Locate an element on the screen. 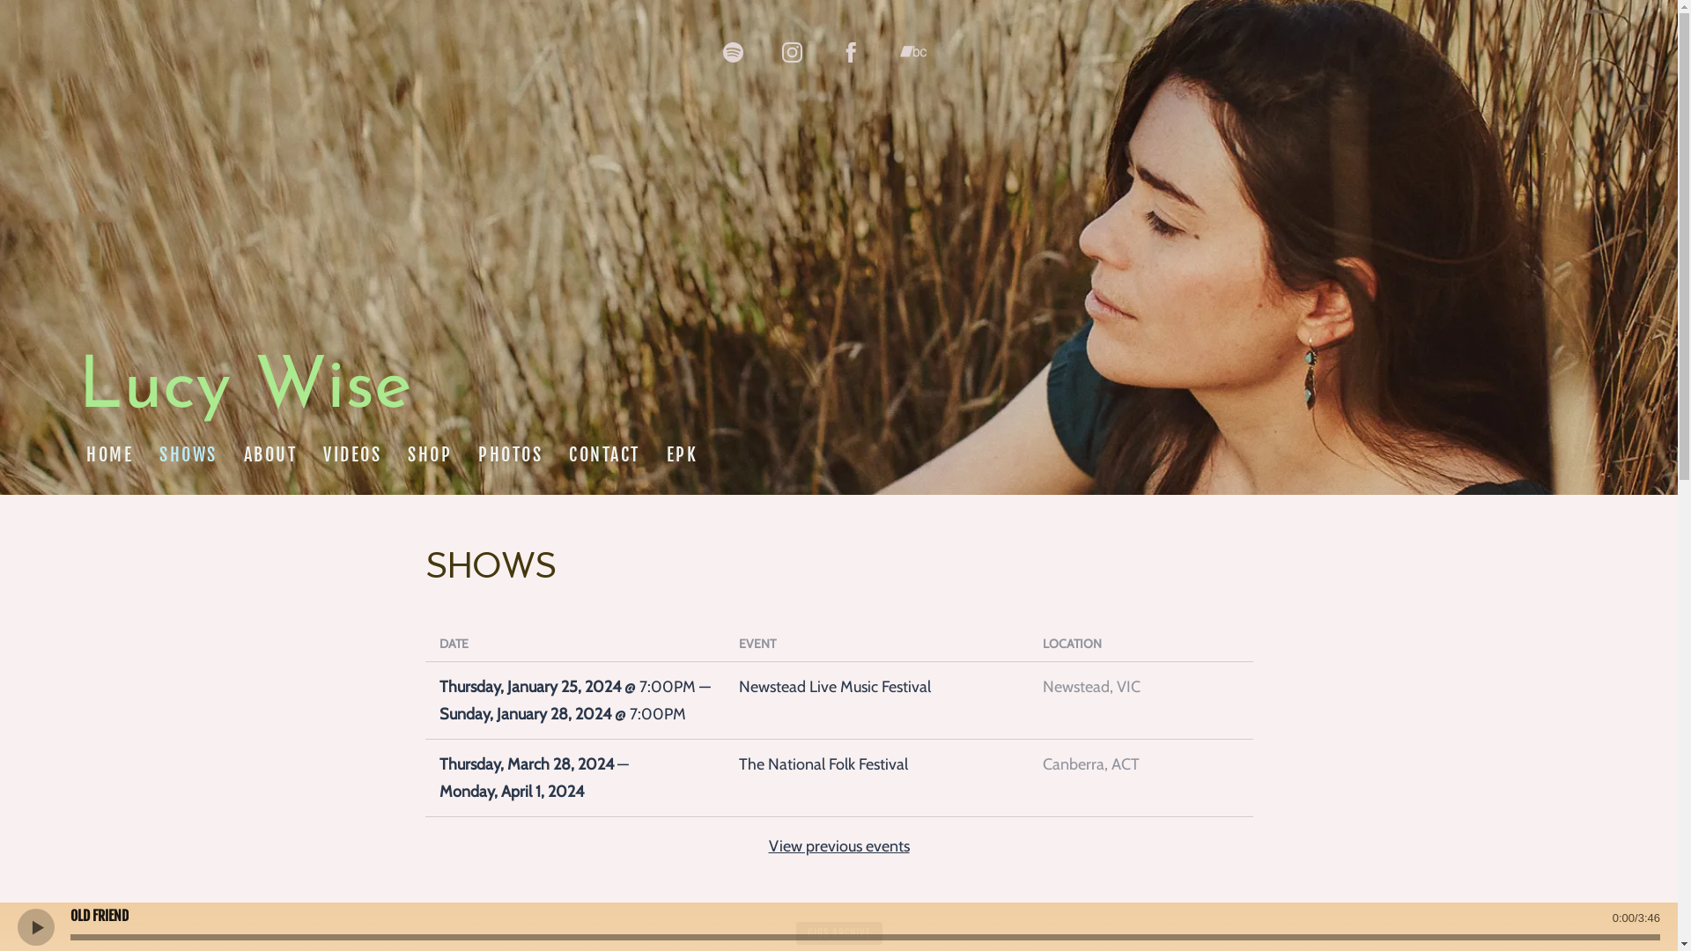 Image resolution: width=1691 pixels, height=951 pixels. Canberra, ACT is located at coordinates (1141, 764).